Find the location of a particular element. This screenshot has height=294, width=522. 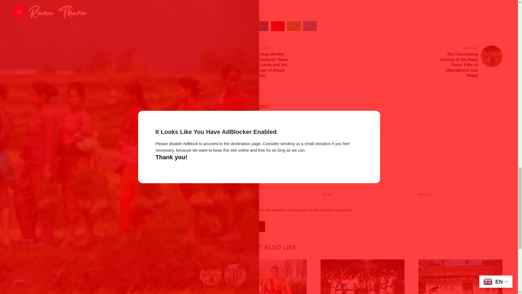

Post Comment is located at coordinates (244, 226).